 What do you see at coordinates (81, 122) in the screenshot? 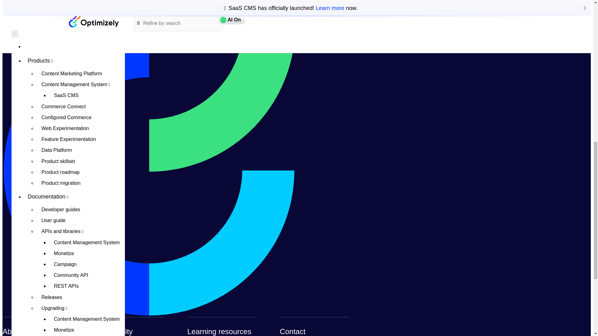
I see `Digital badges` at bounding box center [81, 122].